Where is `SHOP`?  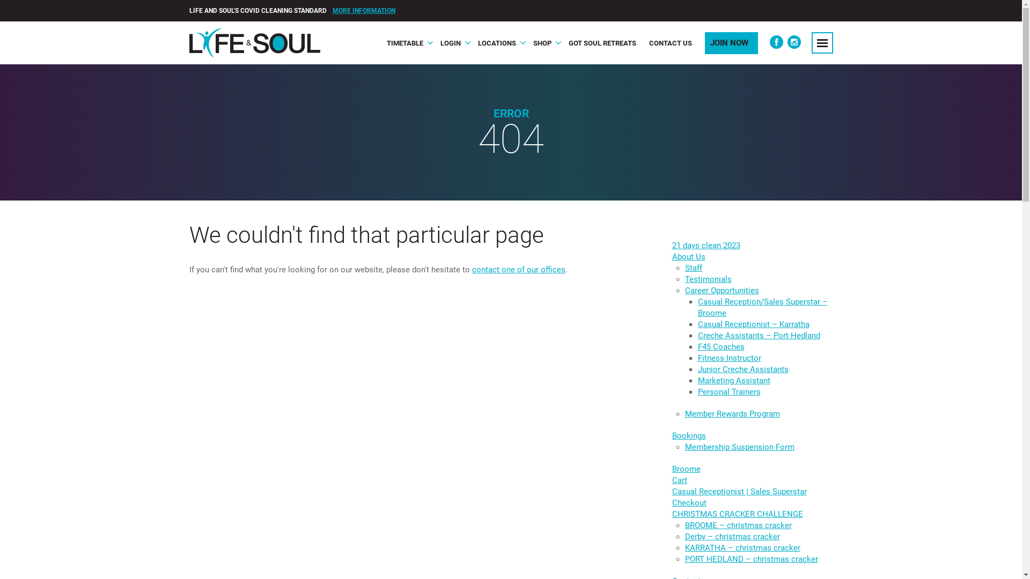
SHOP is located at coordinates (544, 43).